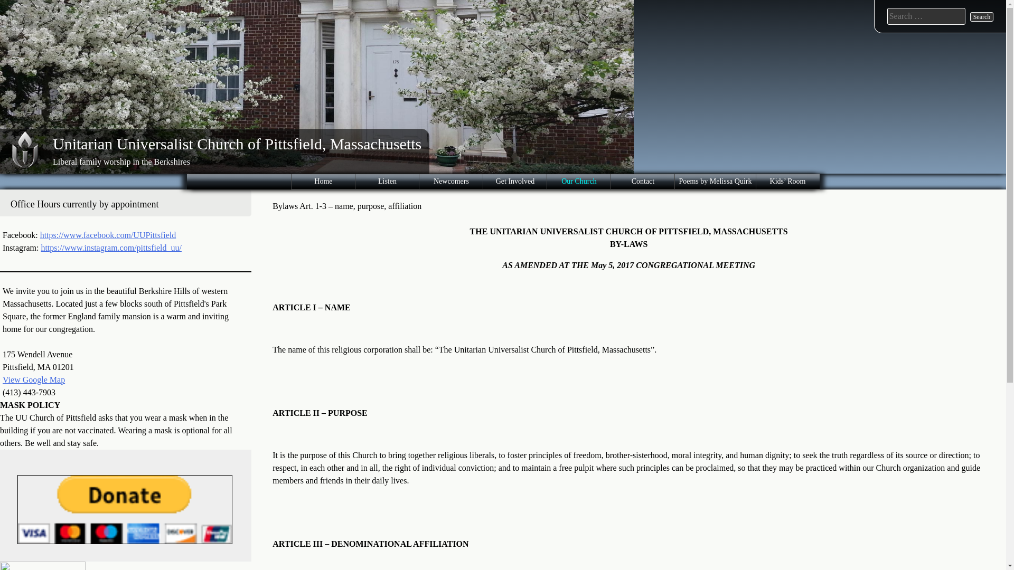 The height and width of the screenshot is (570, 1014). What do you see at coordinates (982, 17) in the screenshot?
I see `Search` at bounding box center [982, 17].